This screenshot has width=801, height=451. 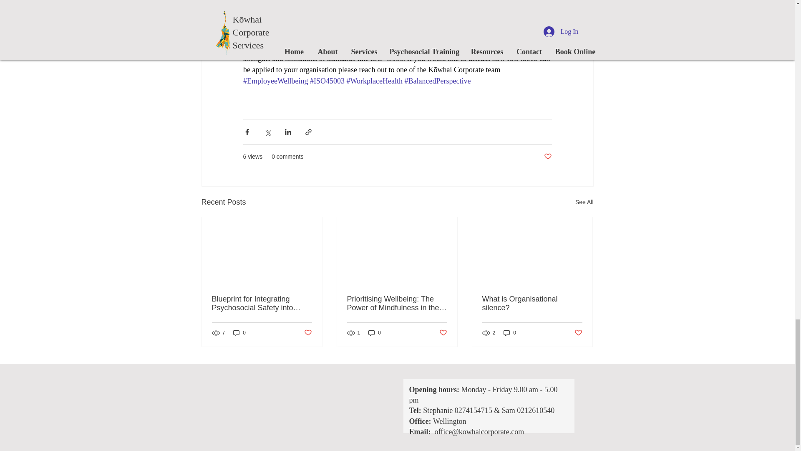 I want to click on What is Organisational silence?, so click(x=532, y=304).